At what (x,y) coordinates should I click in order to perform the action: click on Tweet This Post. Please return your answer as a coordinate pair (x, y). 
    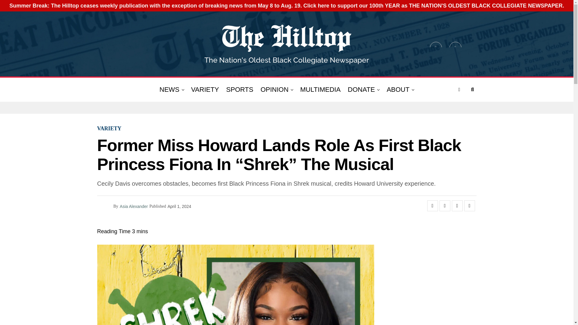
    Looking at the image, I should click on (445, 206).